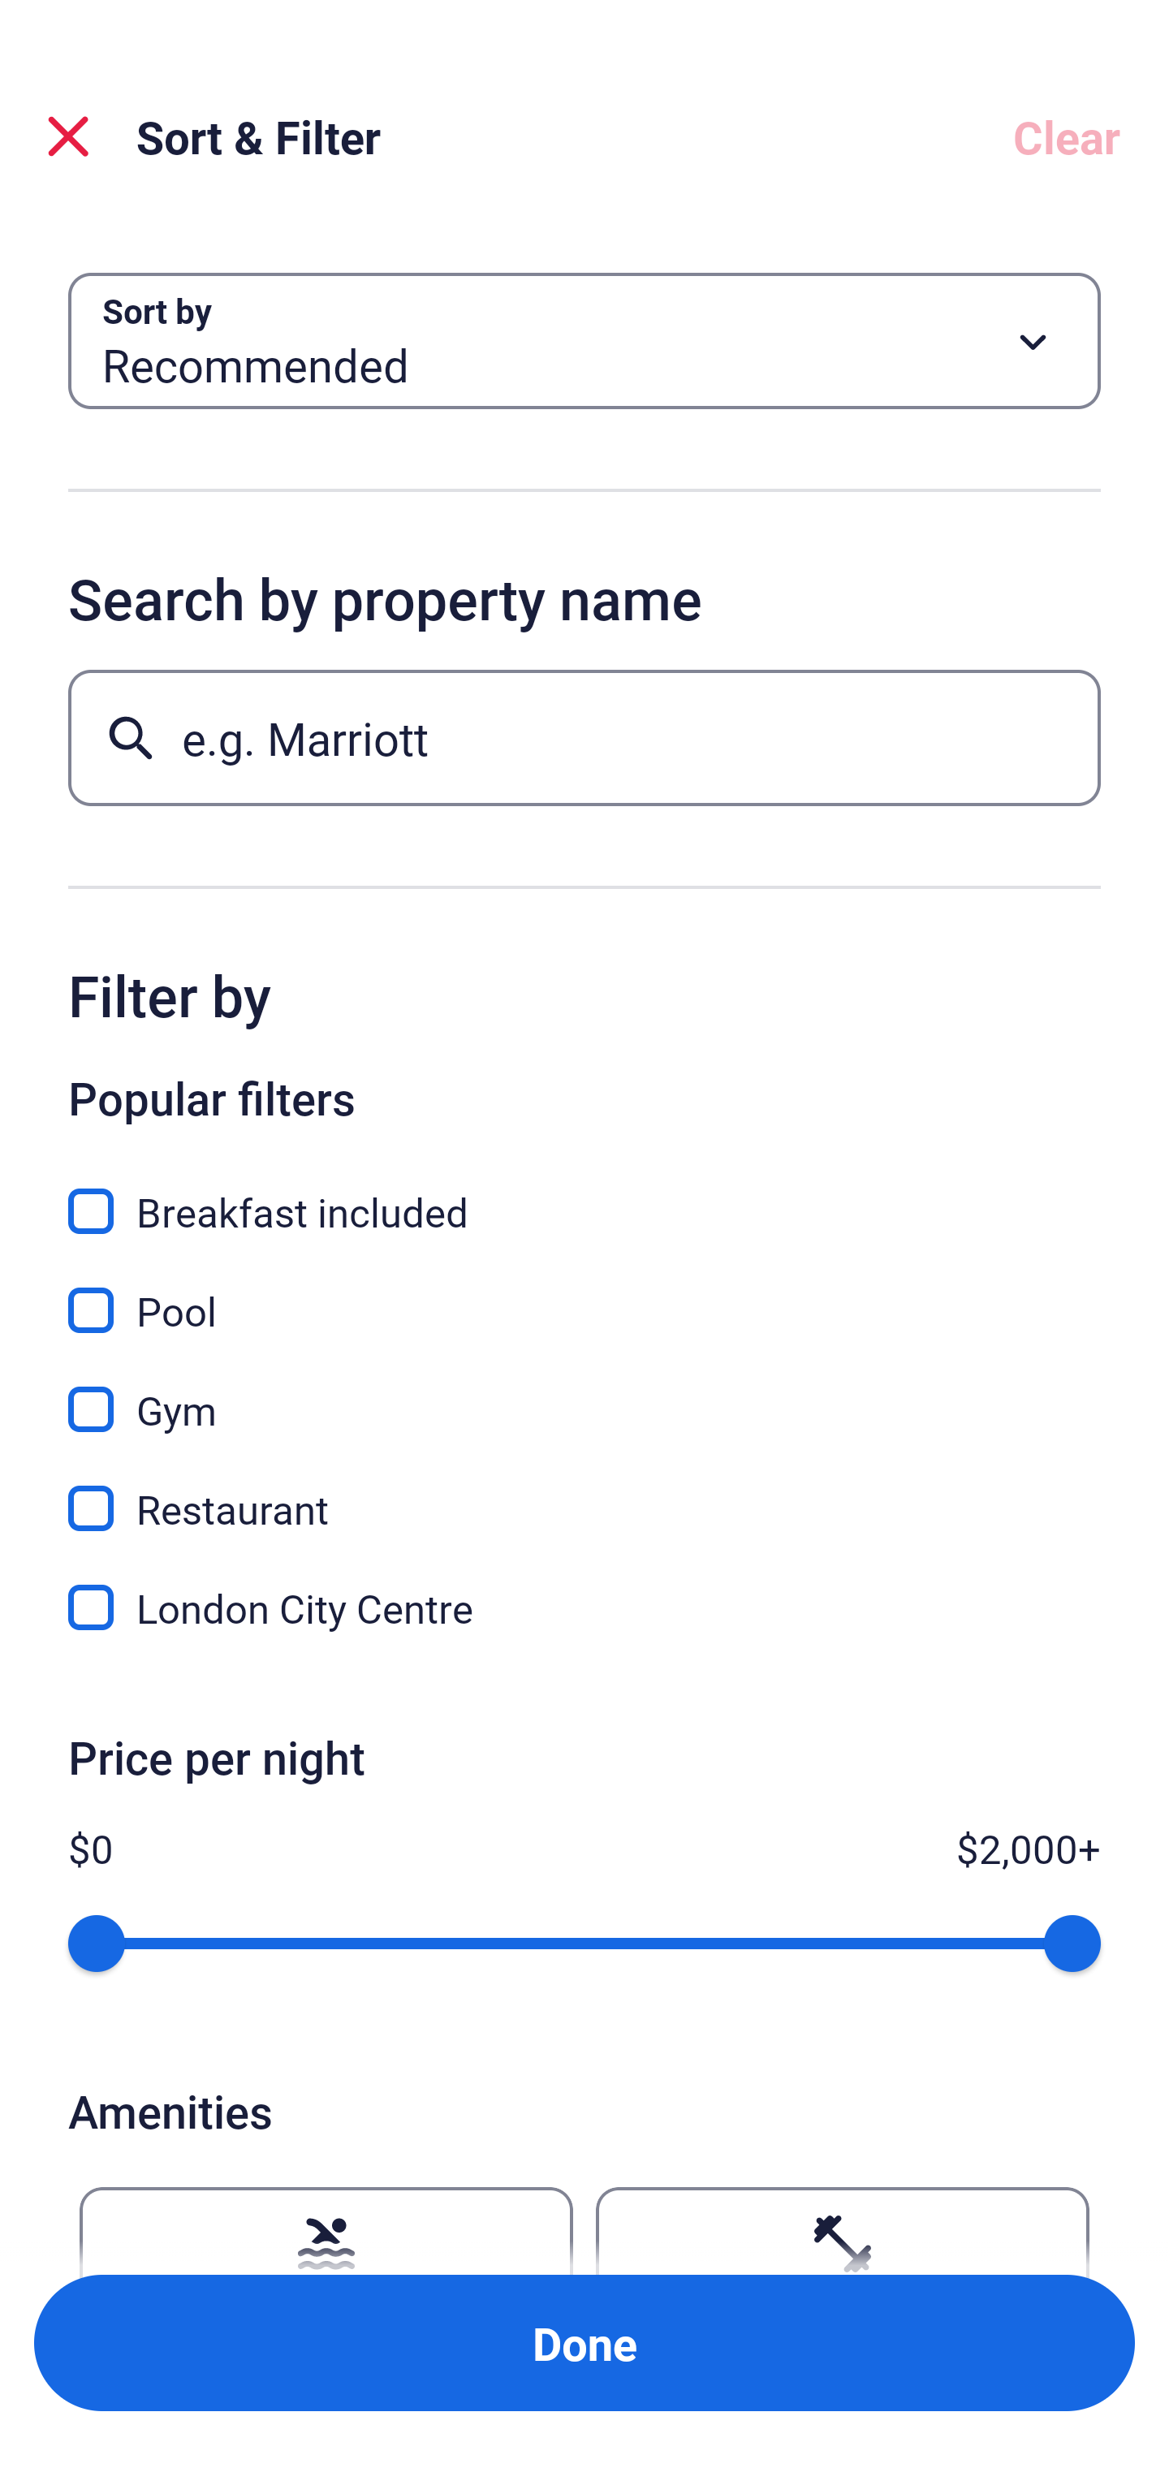 This screenshot has width=1169, height=2468. Describe the element at coordinates (1067, 136) in the screenshot. I see `Clear` at that location.